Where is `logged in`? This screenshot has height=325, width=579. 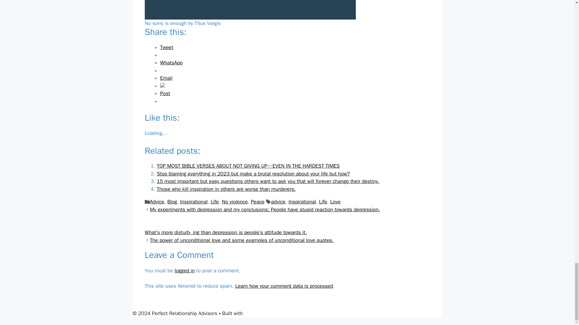 logged in is located at coordinates (185, 271).